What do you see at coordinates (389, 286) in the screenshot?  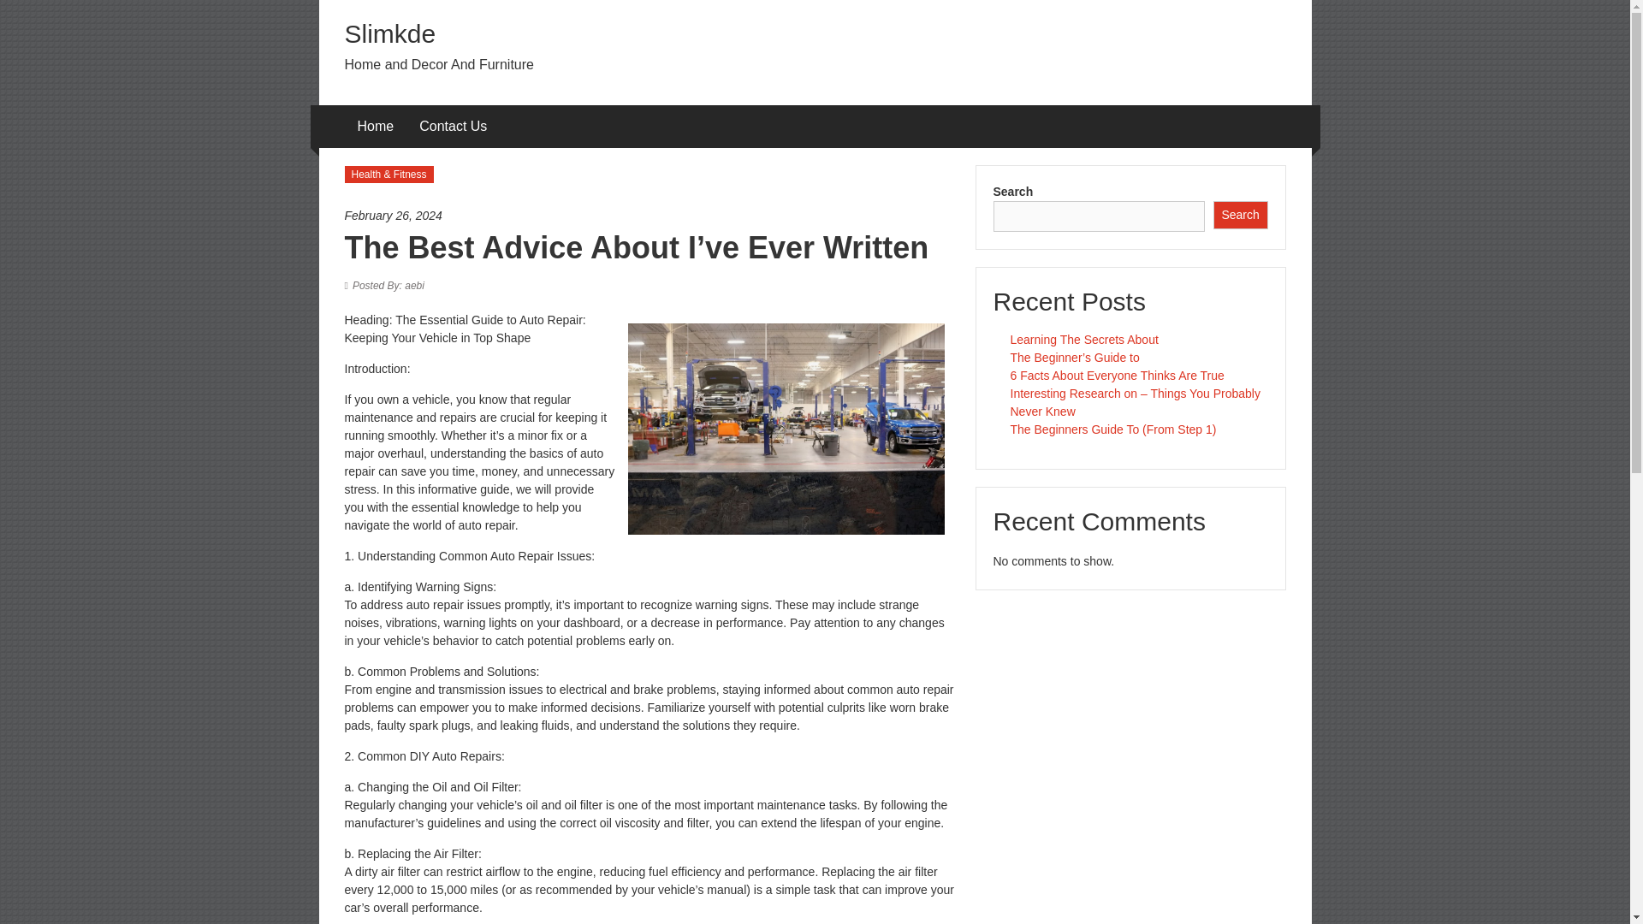 I see `Posted By: aebi` at bounding box center [389, 286].